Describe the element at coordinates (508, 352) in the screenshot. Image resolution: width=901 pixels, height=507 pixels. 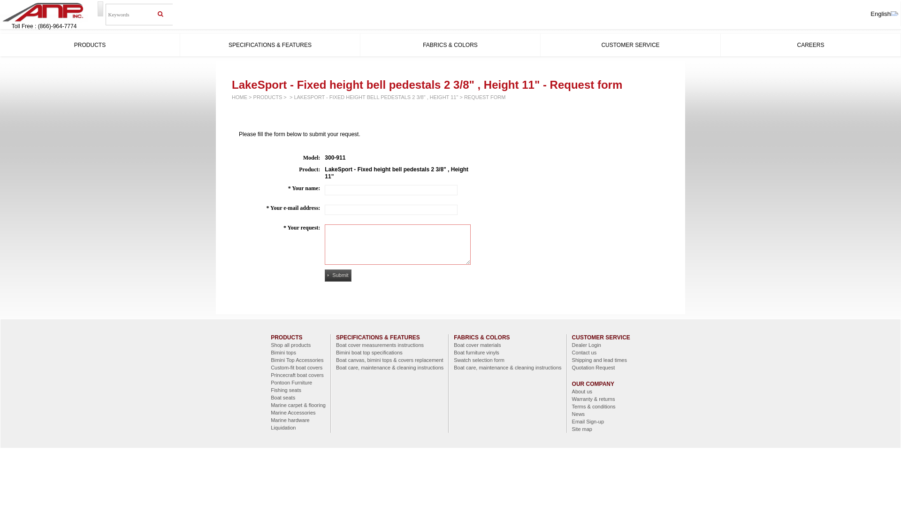
I see `Boat furniture vinyls` at that location.